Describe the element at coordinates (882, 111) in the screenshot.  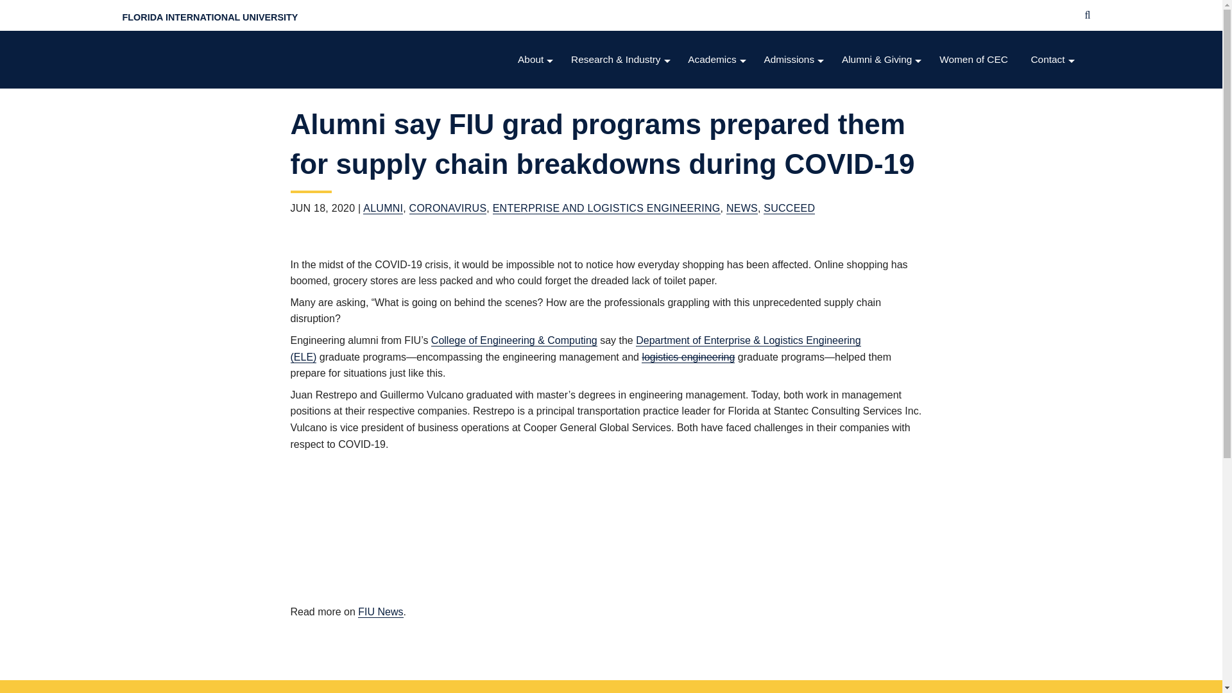
I see `Annual Giving` at that location.